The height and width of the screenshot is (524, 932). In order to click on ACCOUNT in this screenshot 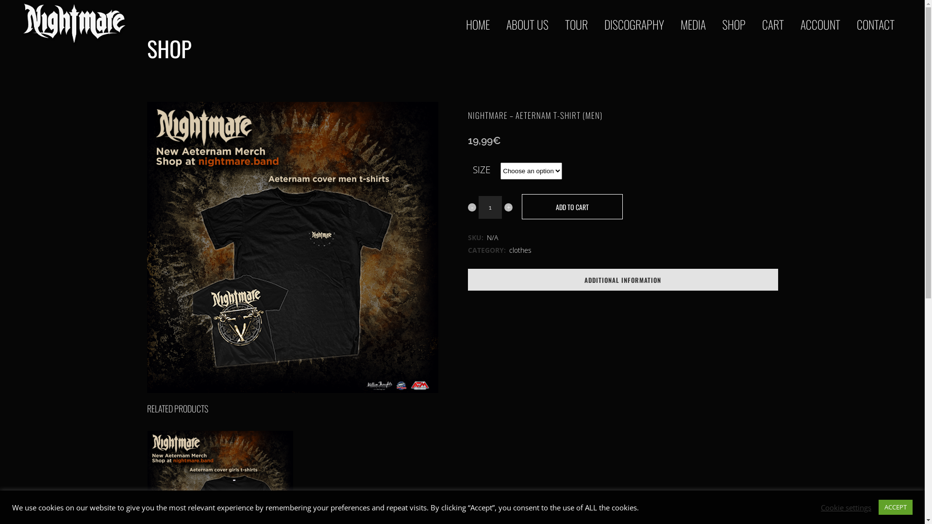, I will do `click(820, 24)`.